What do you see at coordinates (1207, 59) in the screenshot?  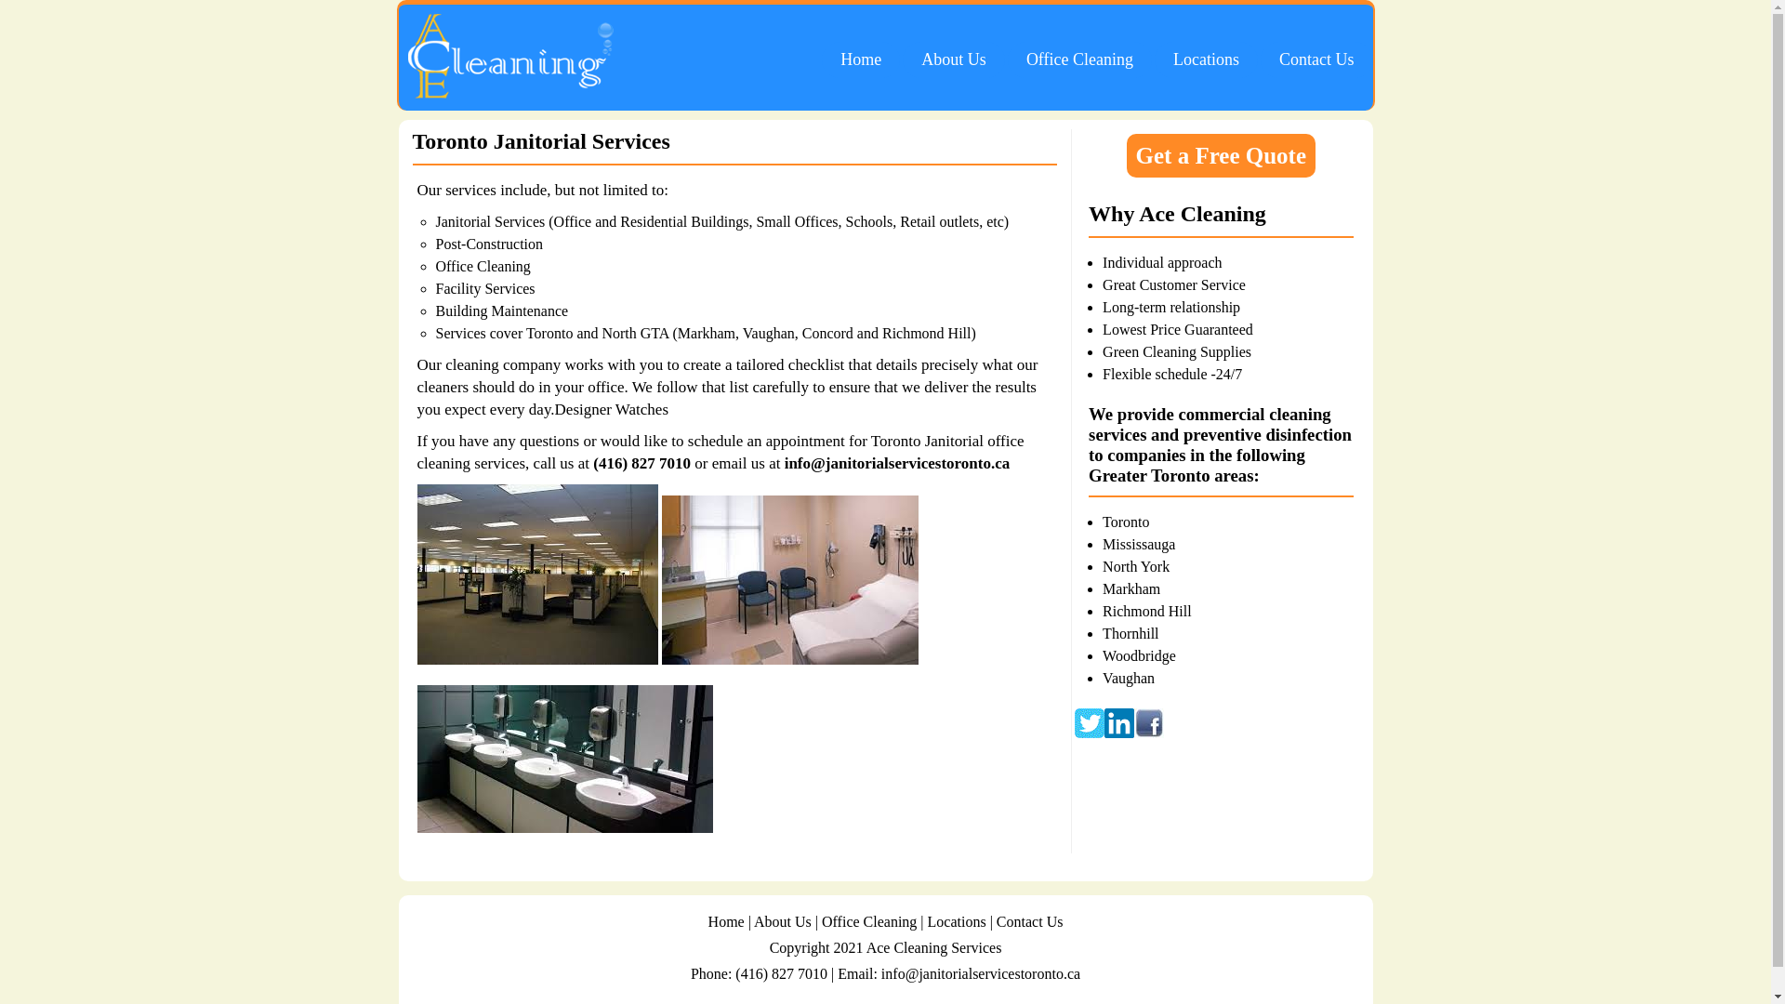 I see `Locations` at bounding box center [1207, 59].